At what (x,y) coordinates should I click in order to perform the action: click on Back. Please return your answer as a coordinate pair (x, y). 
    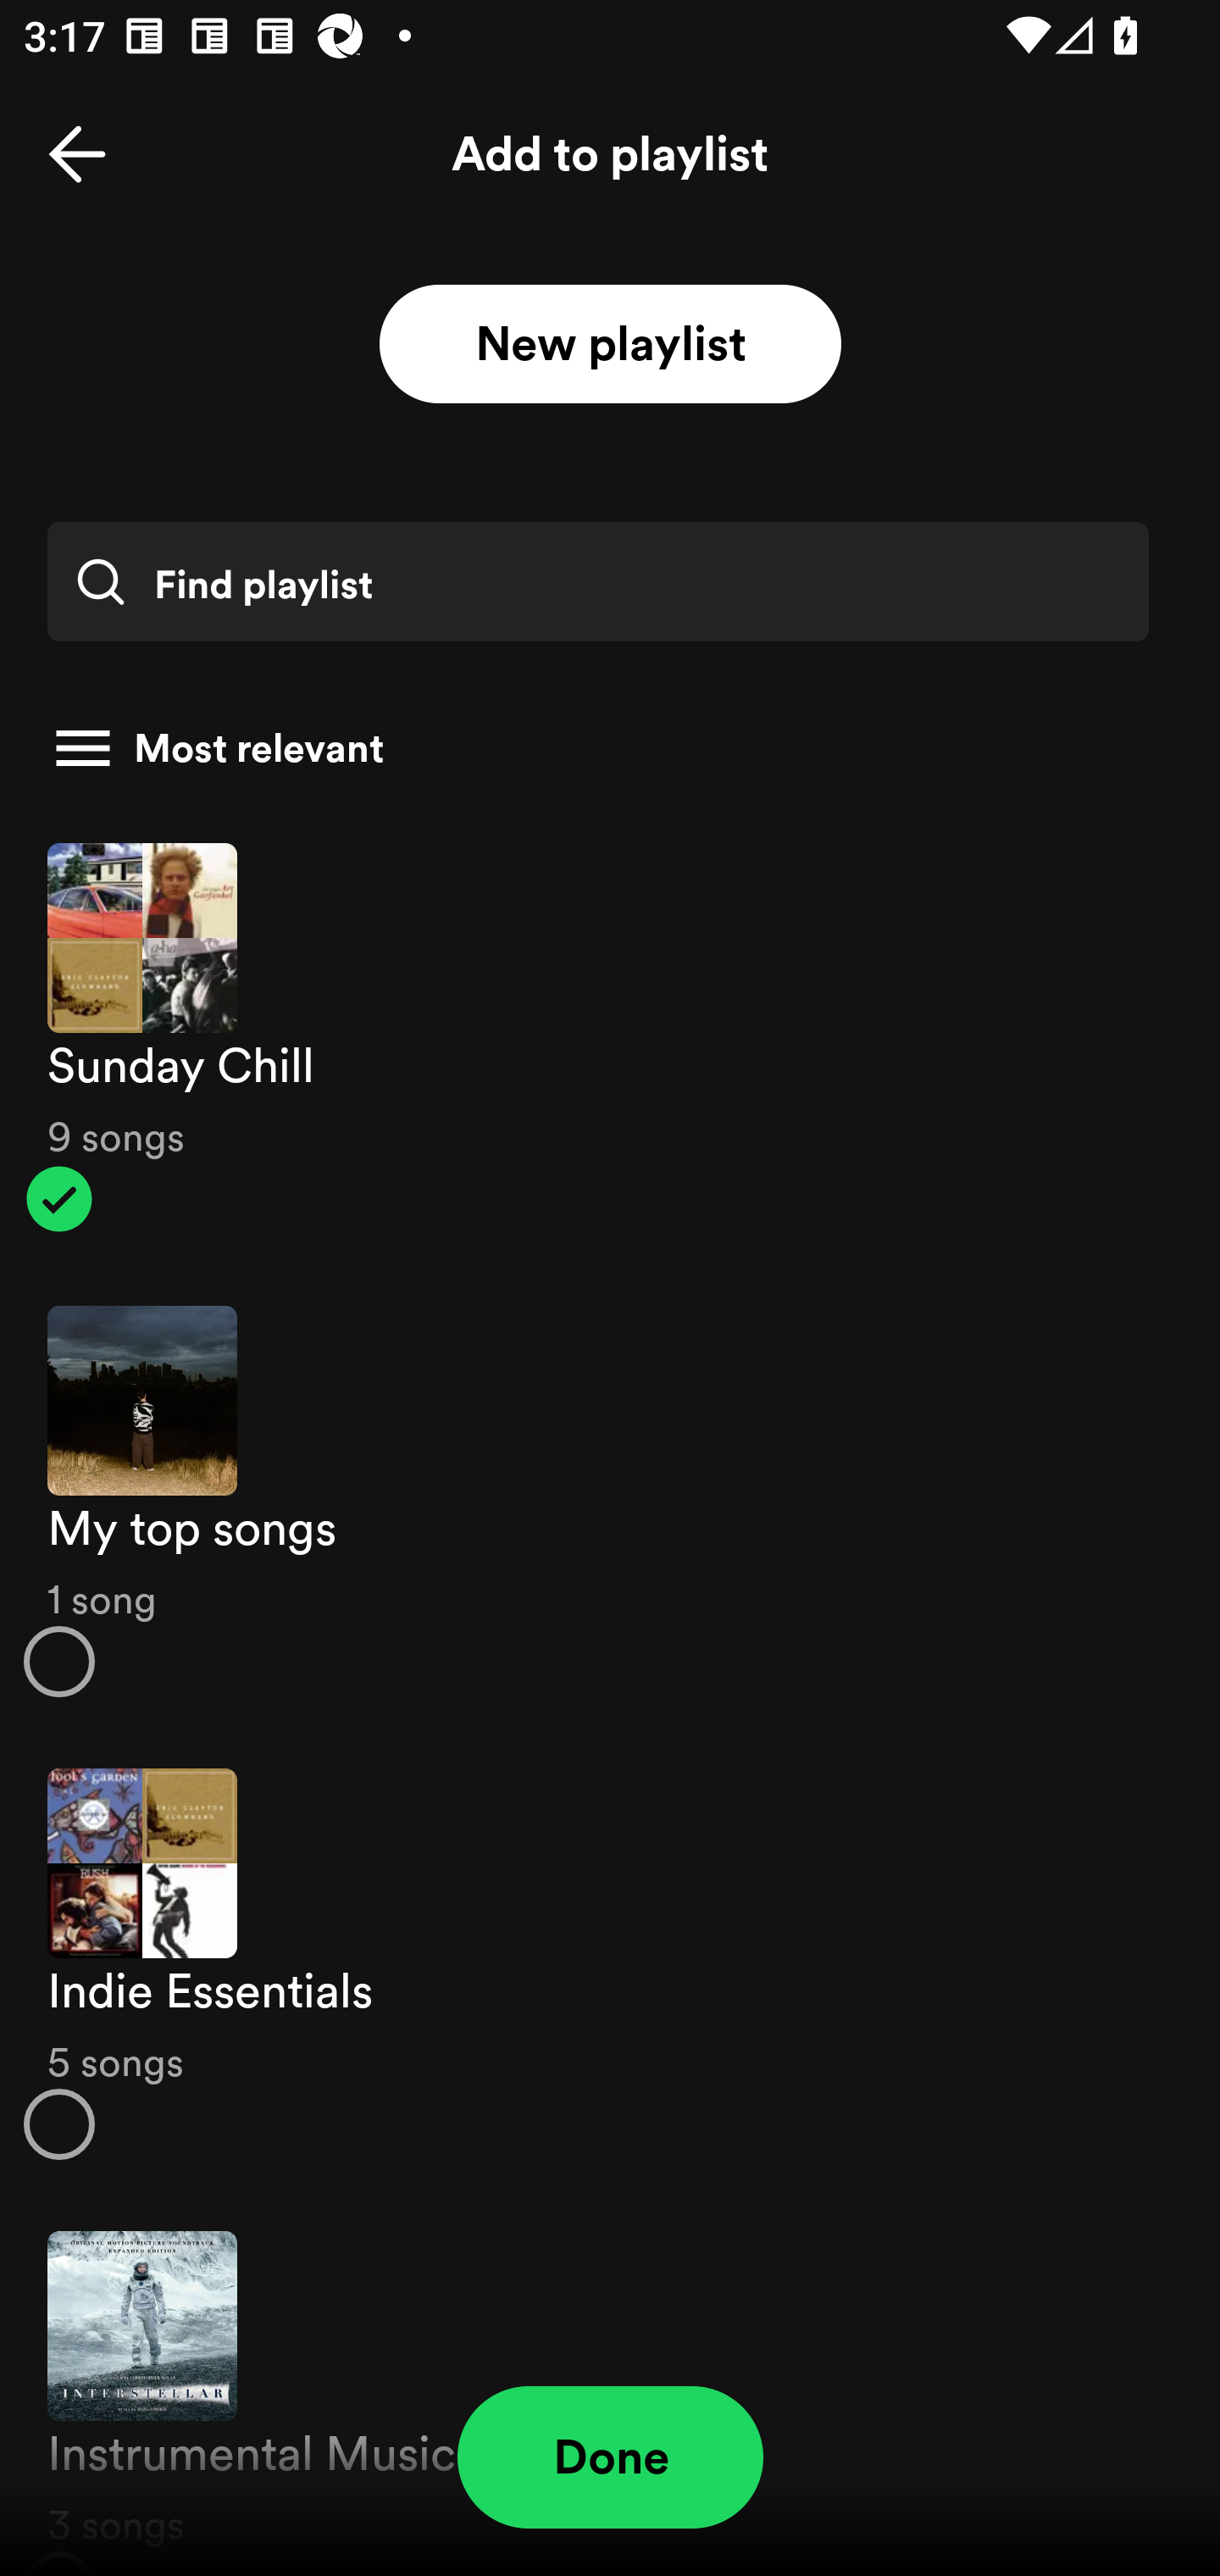
    Looking at the image, I should click on (77, 154).